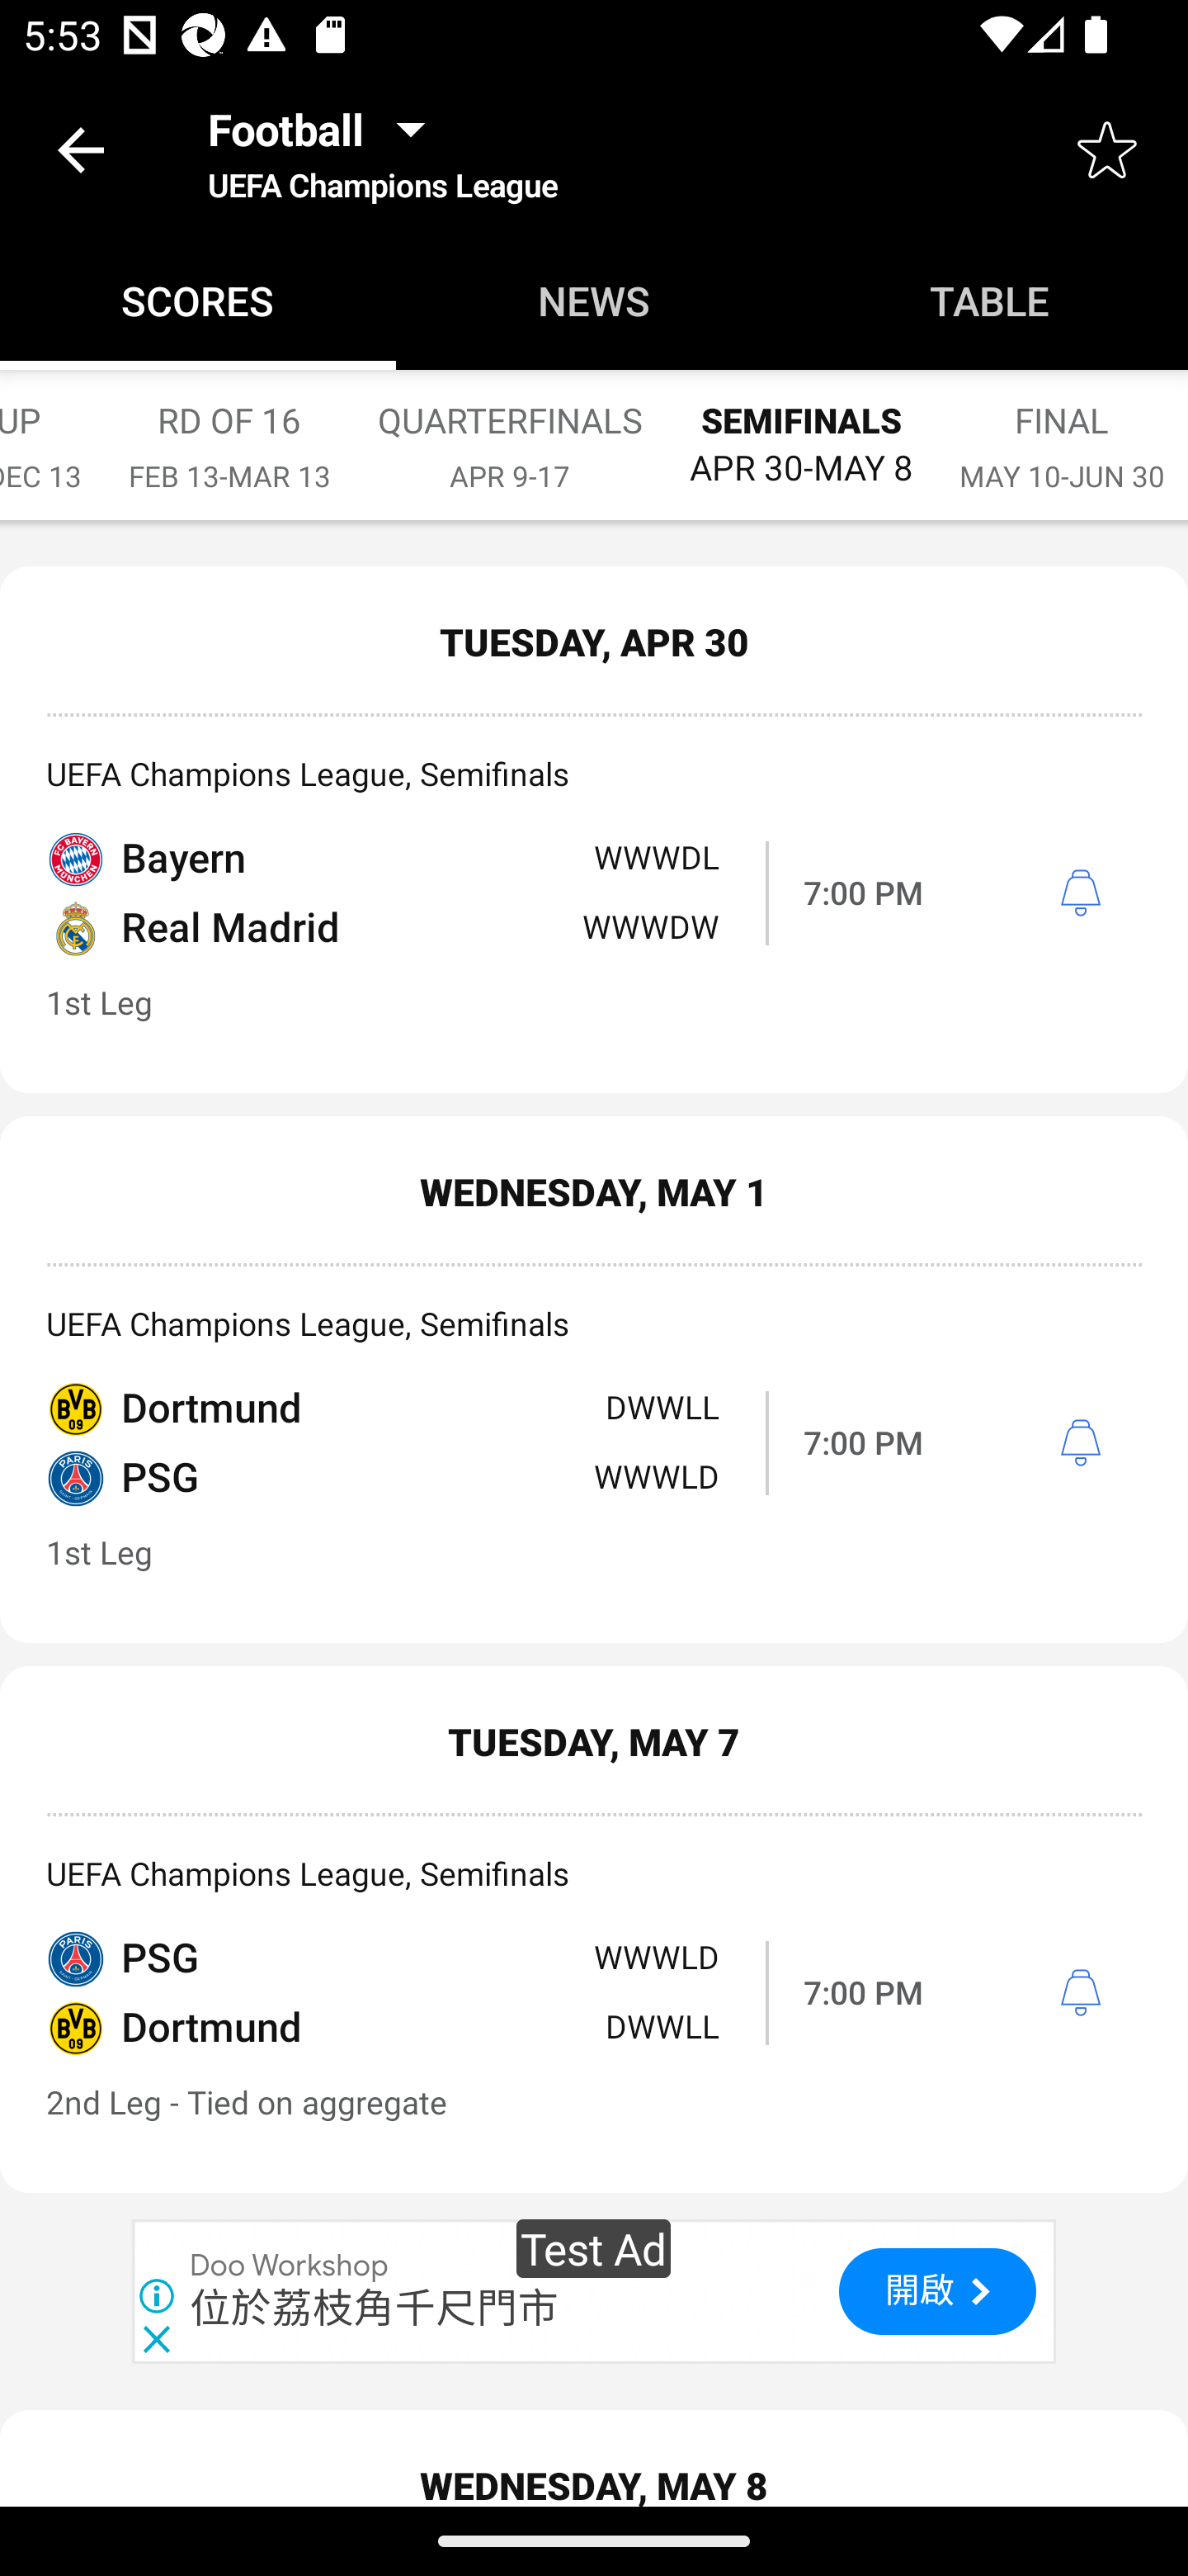  I want to click on TUESDAY, MAY 7, so click(594, 1740).